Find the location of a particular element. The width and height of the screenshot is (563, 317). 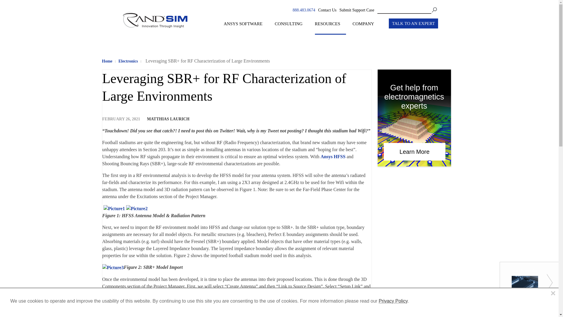

Picture2 is located at coordinates (137, 208).